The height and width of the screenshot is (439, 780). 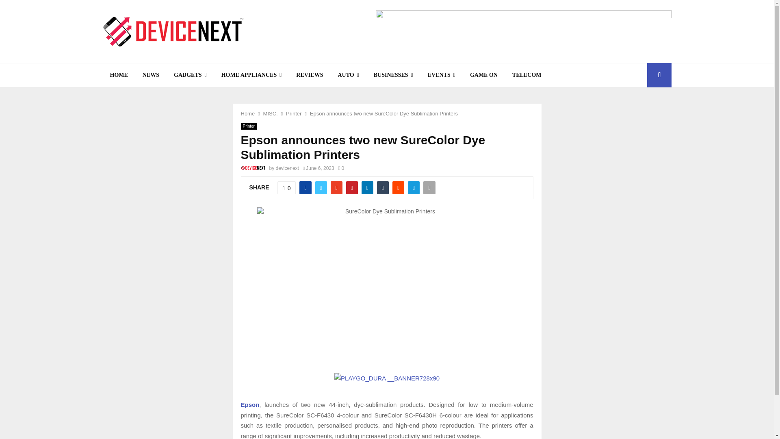 I want to click on NEWS, so click(x=151, y=75).